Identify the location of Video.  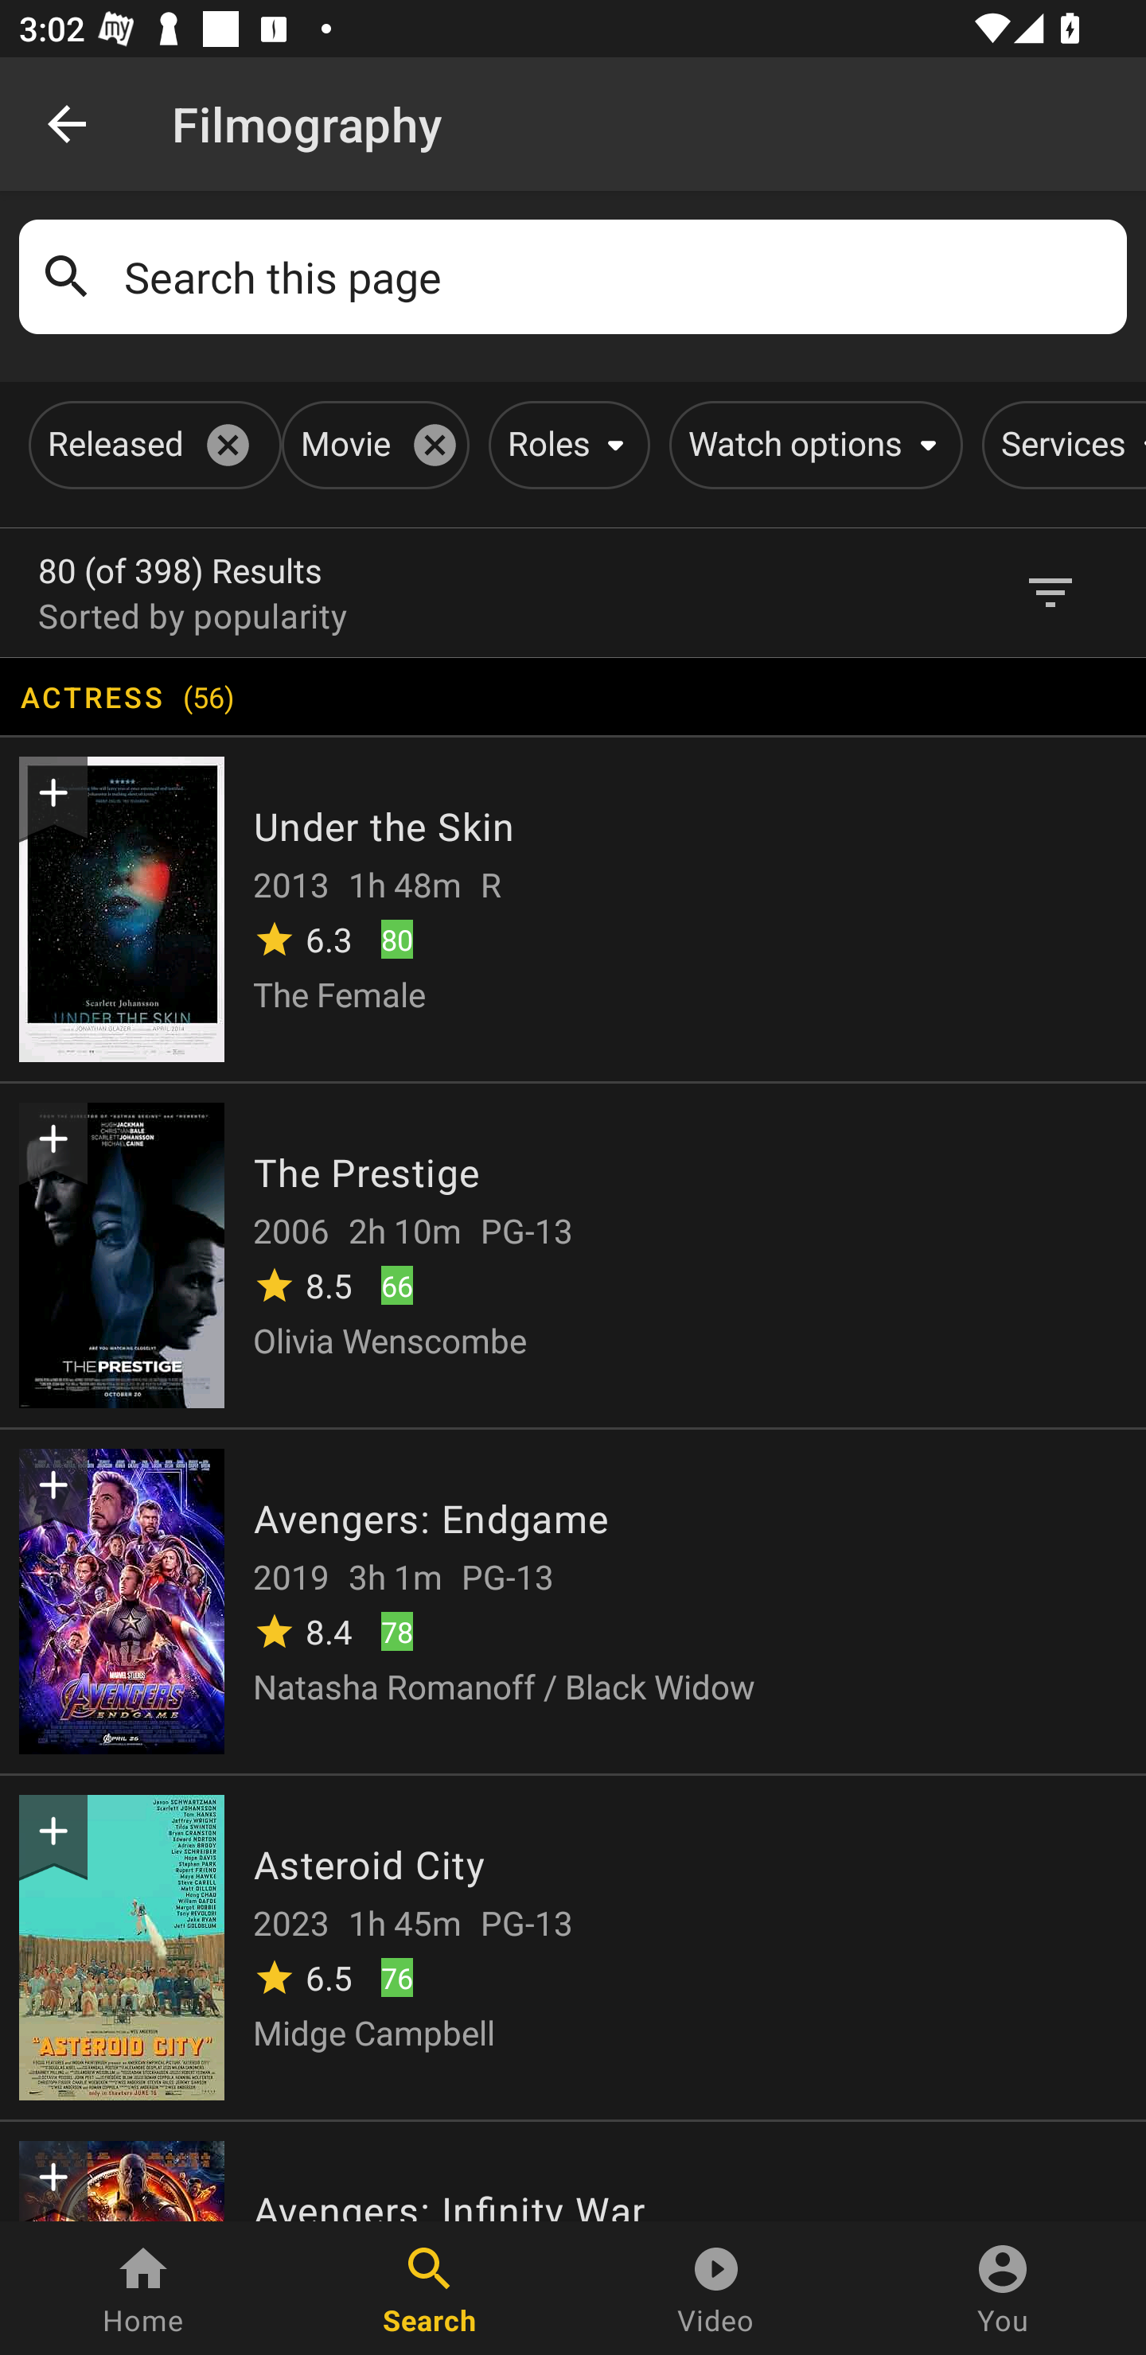
(716, 2288).